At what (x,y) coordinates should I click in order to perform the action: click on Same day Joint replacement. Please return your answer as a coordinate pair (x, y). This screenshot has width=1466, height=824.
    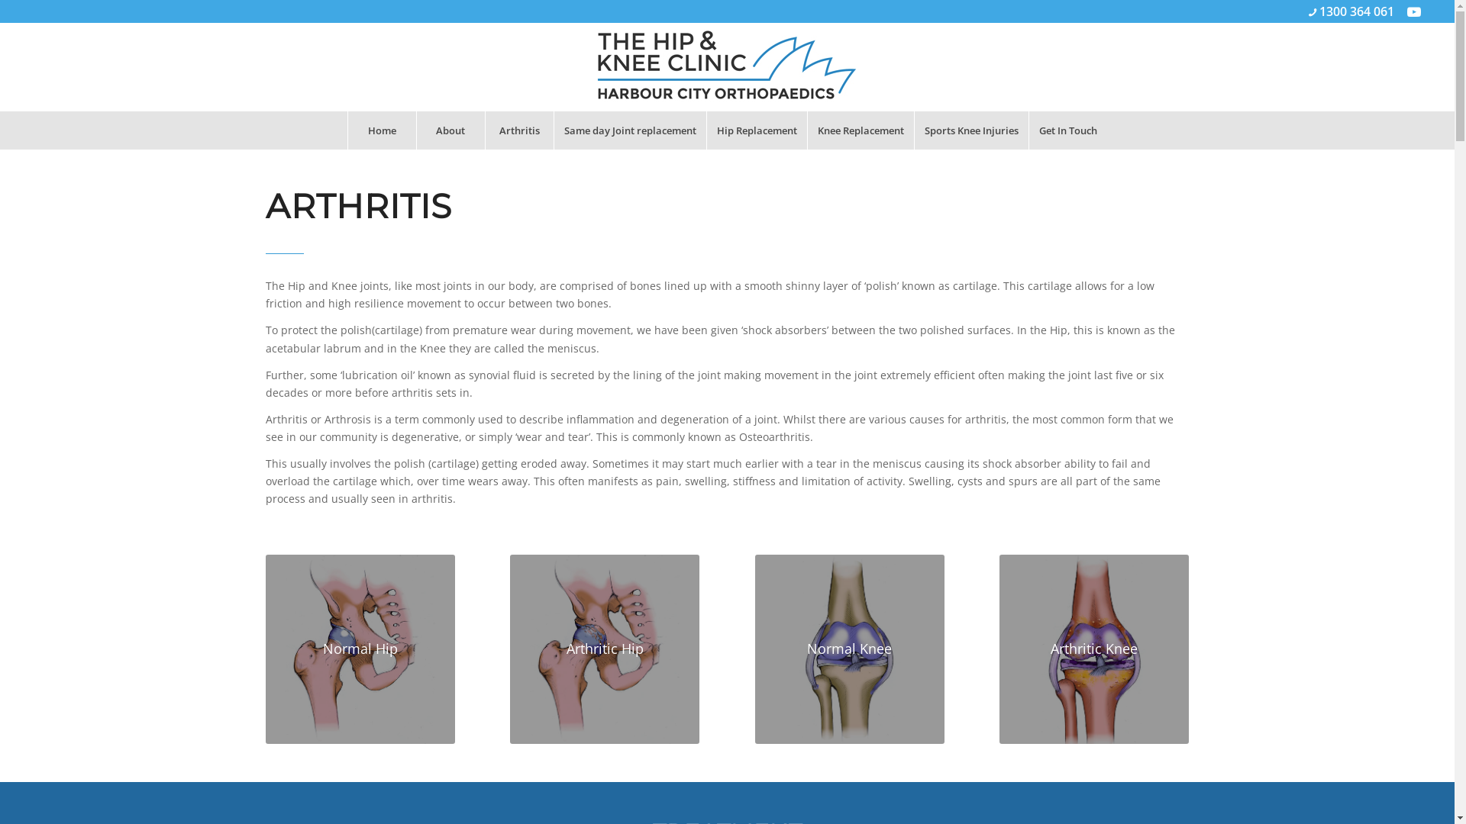
    Looking at the image, I should click on (630, 130).